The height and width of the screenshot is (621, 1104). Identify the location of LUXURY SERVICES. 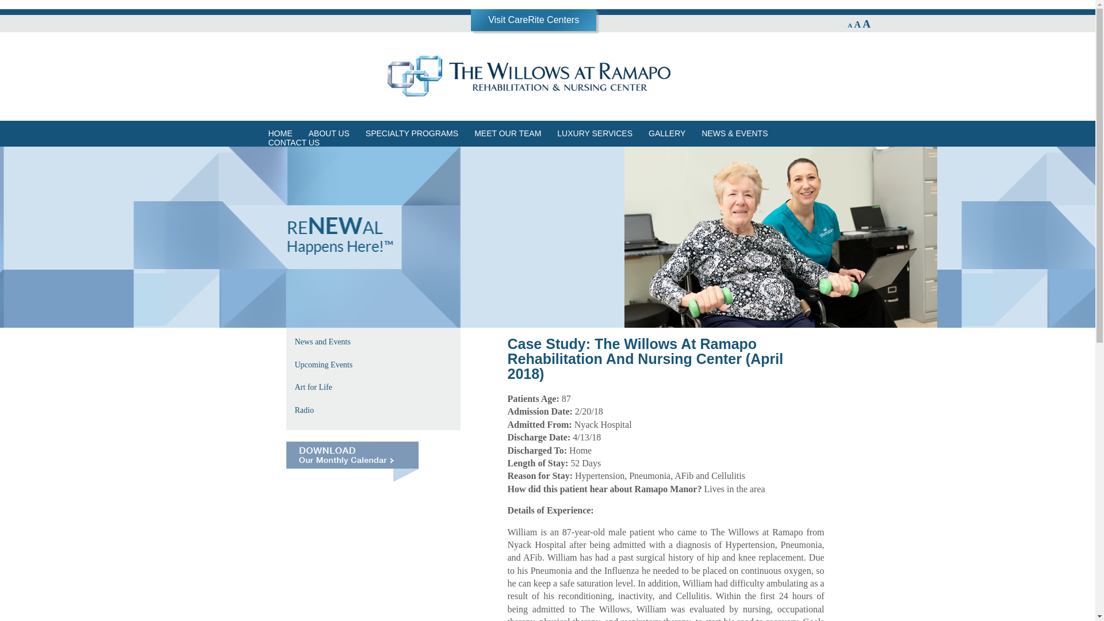
(595, 133).